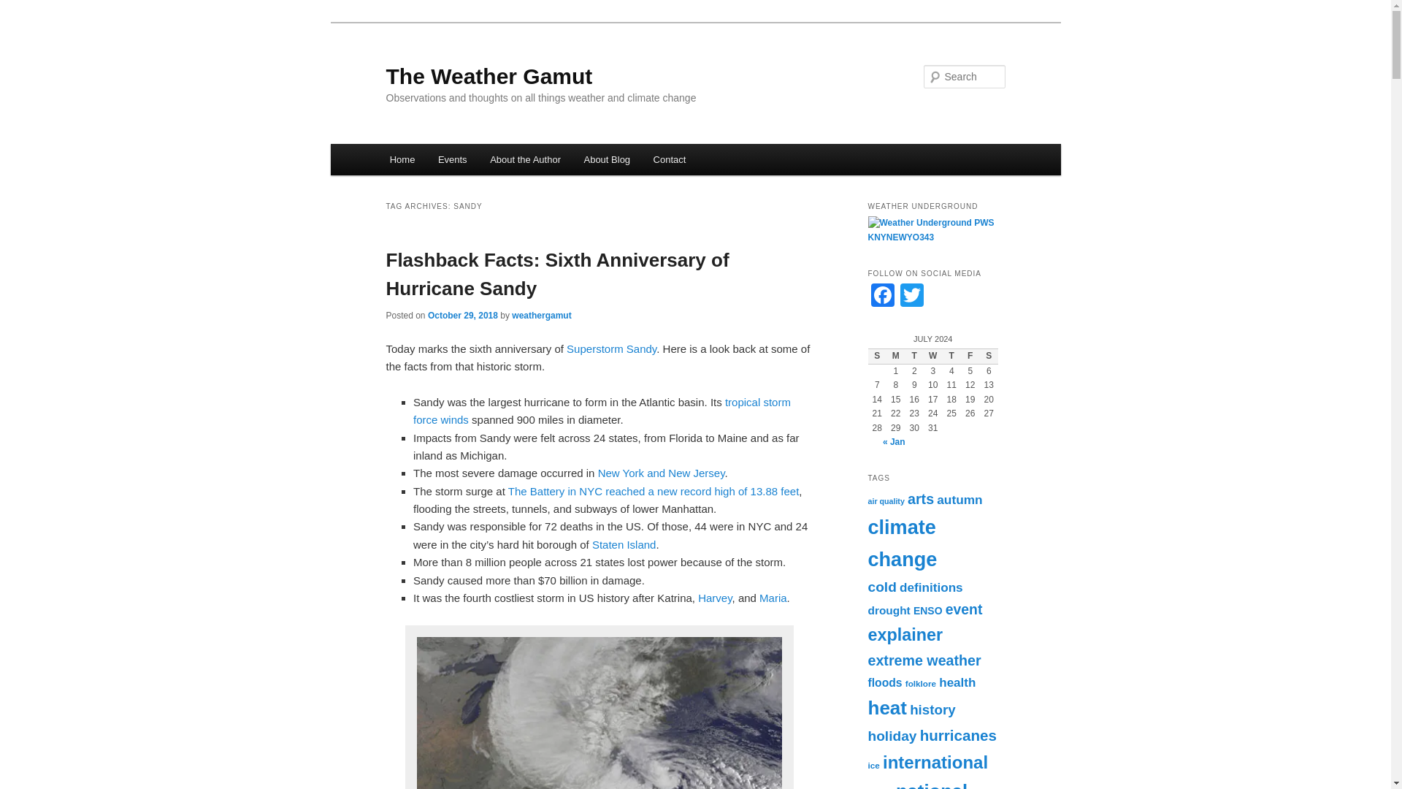 This screenshot has height=789, width=1402. I want to click on Flashback Facts: Sixth Anniversary of Hurricane Sandy, so click(557, 275).